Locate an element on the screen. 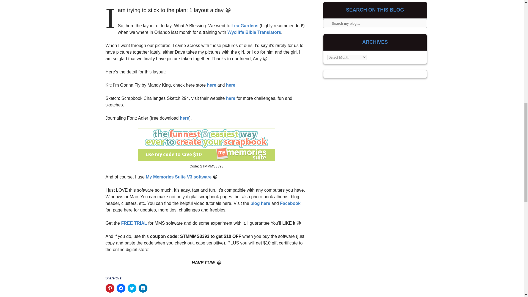  FREE TRIAL is located at coordinates (134, 223).